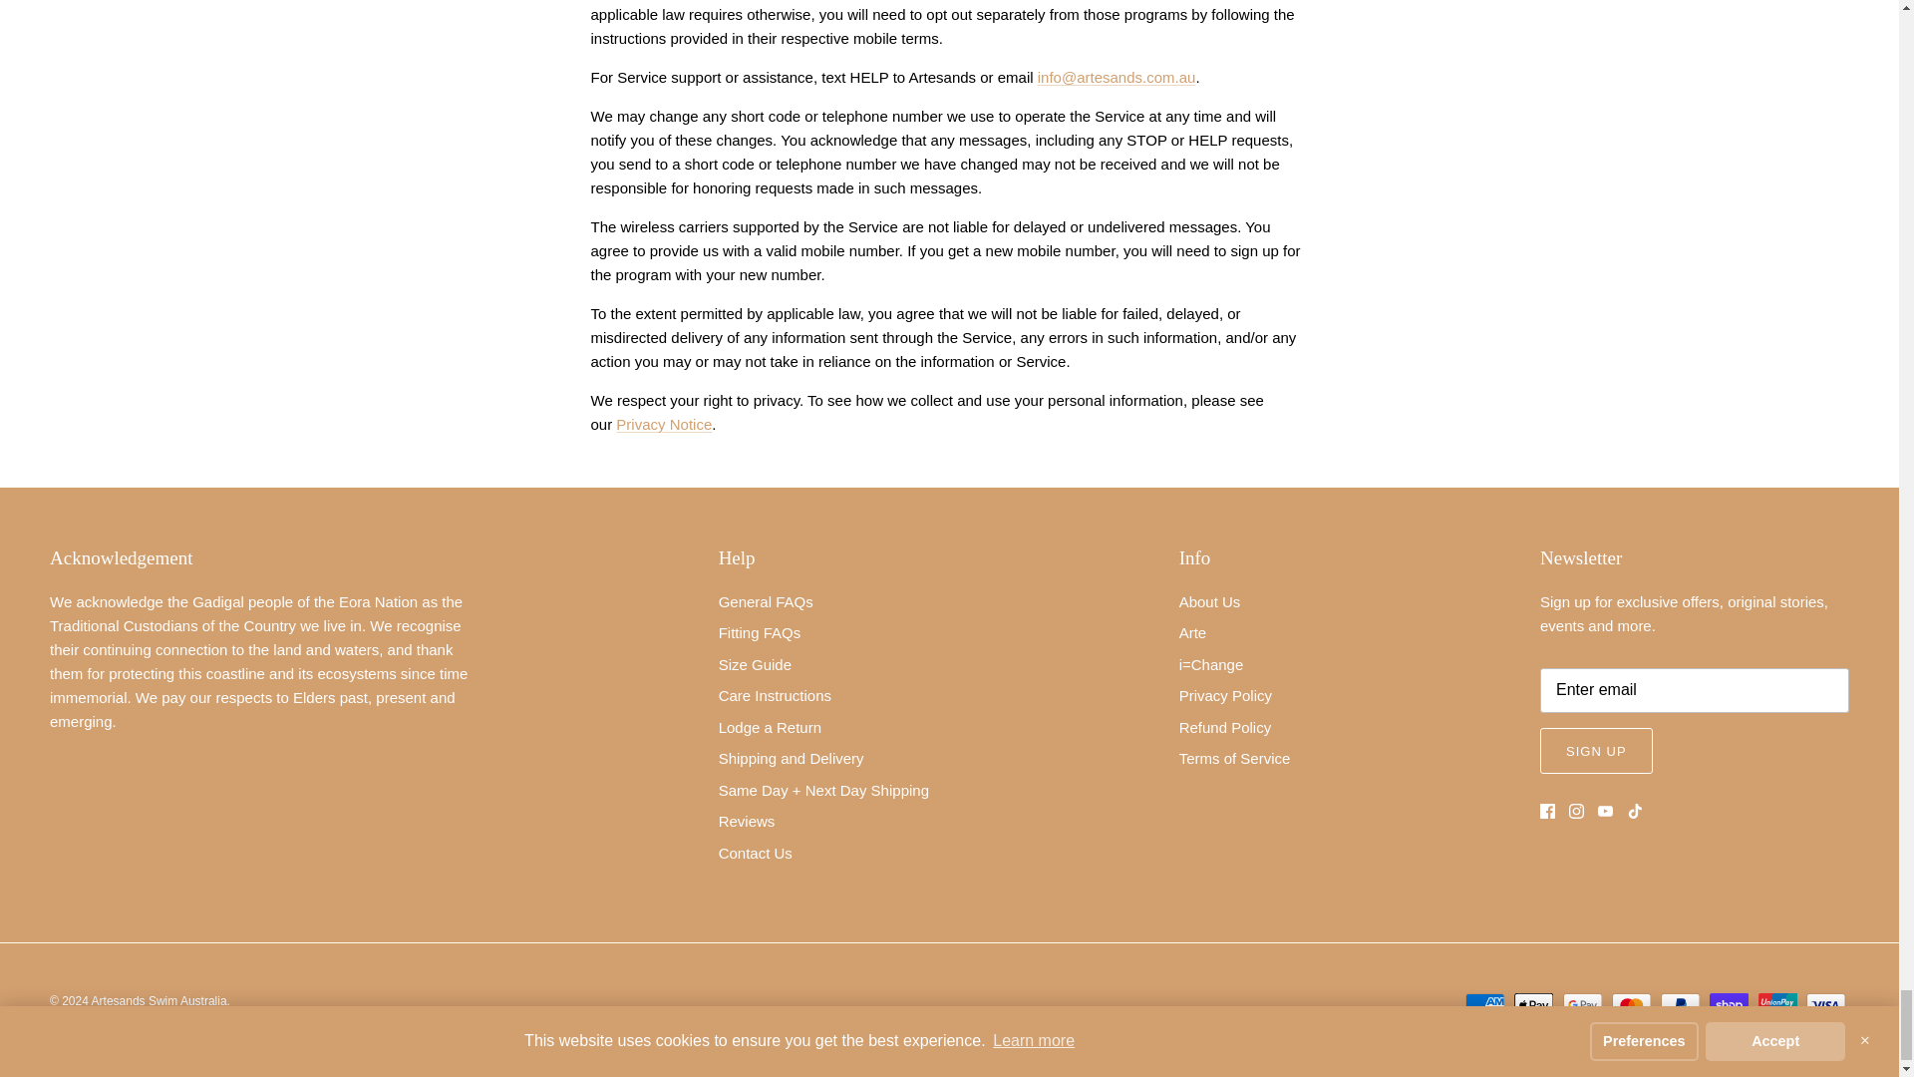 The width and height of the screenshot is (1914, 1077). I want to click on Google Pay, so click(1583, 1005).